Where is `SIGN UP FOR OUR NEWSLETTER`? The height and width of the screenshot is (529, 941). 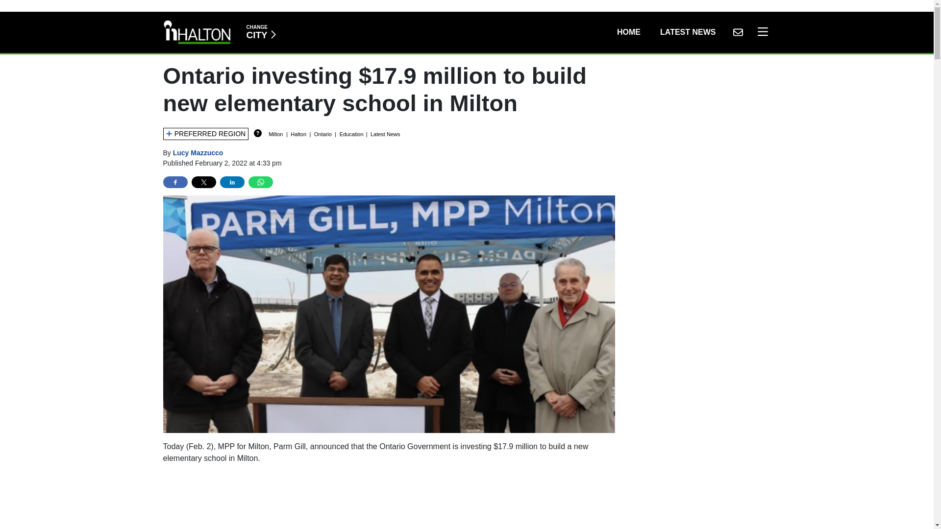
SIGN UP FOR OUR NEWSLETTER is located at coordinates (261, 32).